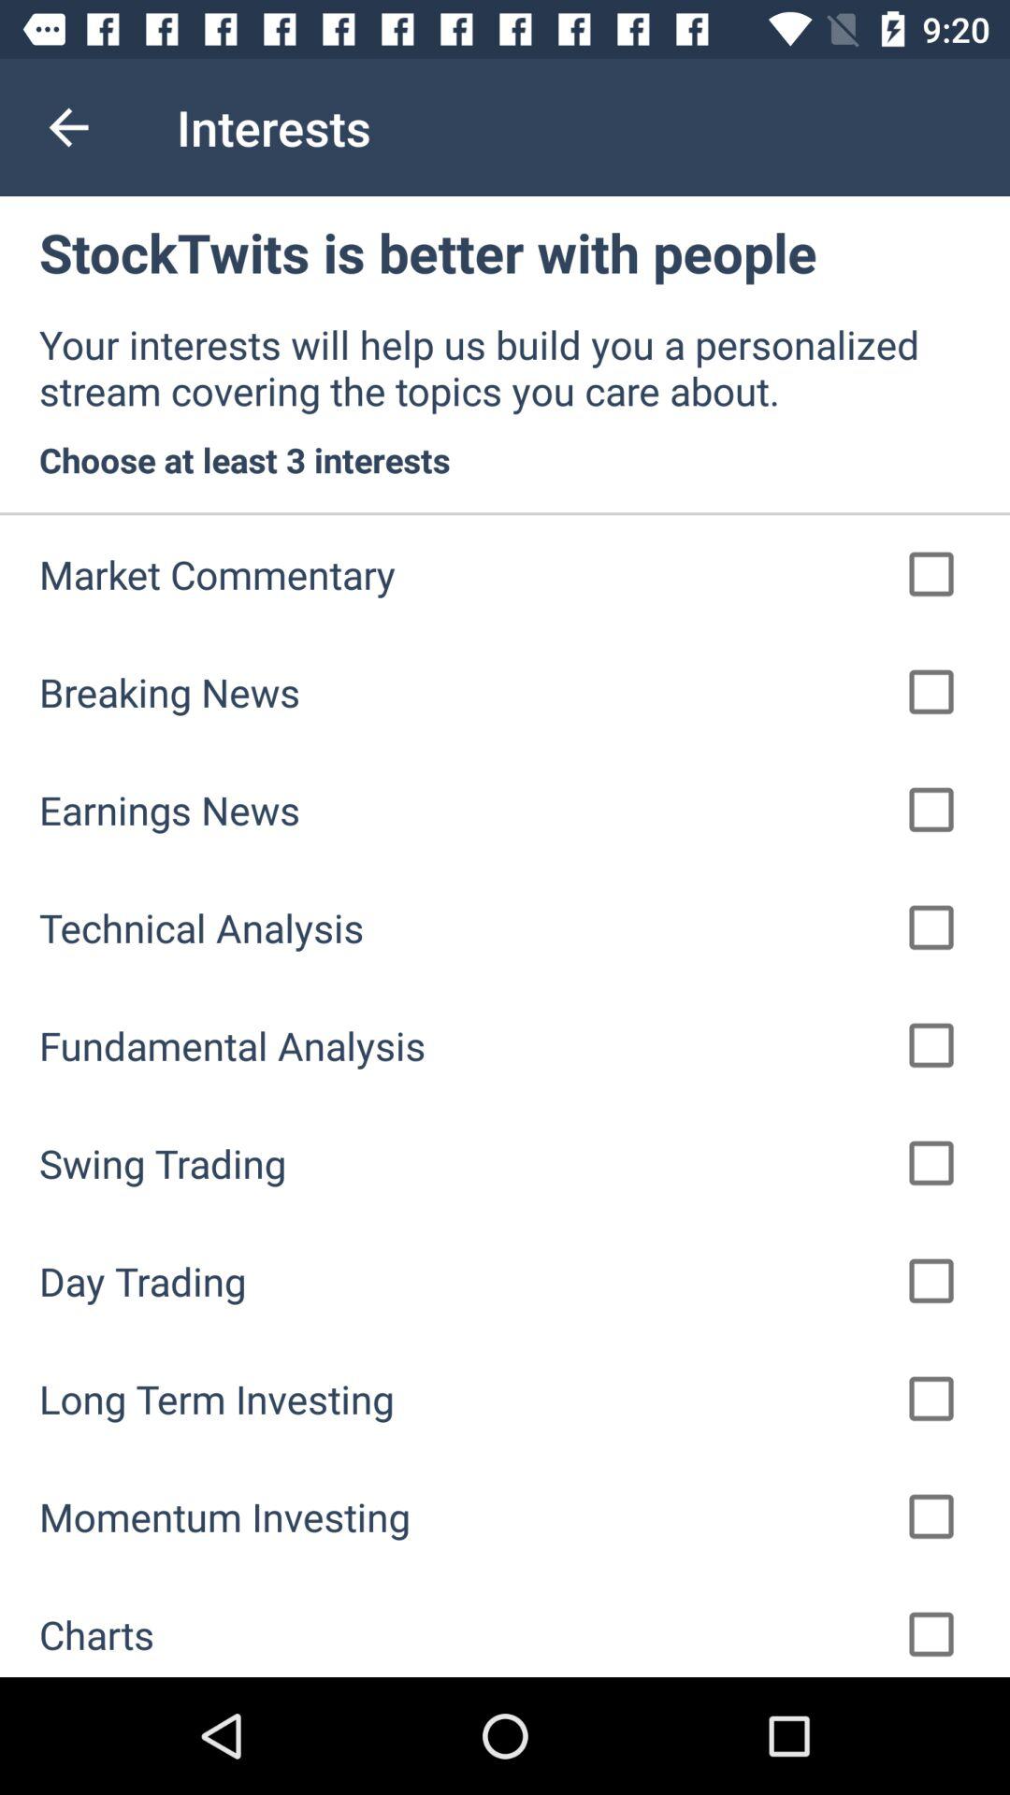 The height and width of the screenshot is (1795, 1010). Describe the element at coordinates (68, 127) in the screenshot. I see `turn off the item to the left of interests` at that location.